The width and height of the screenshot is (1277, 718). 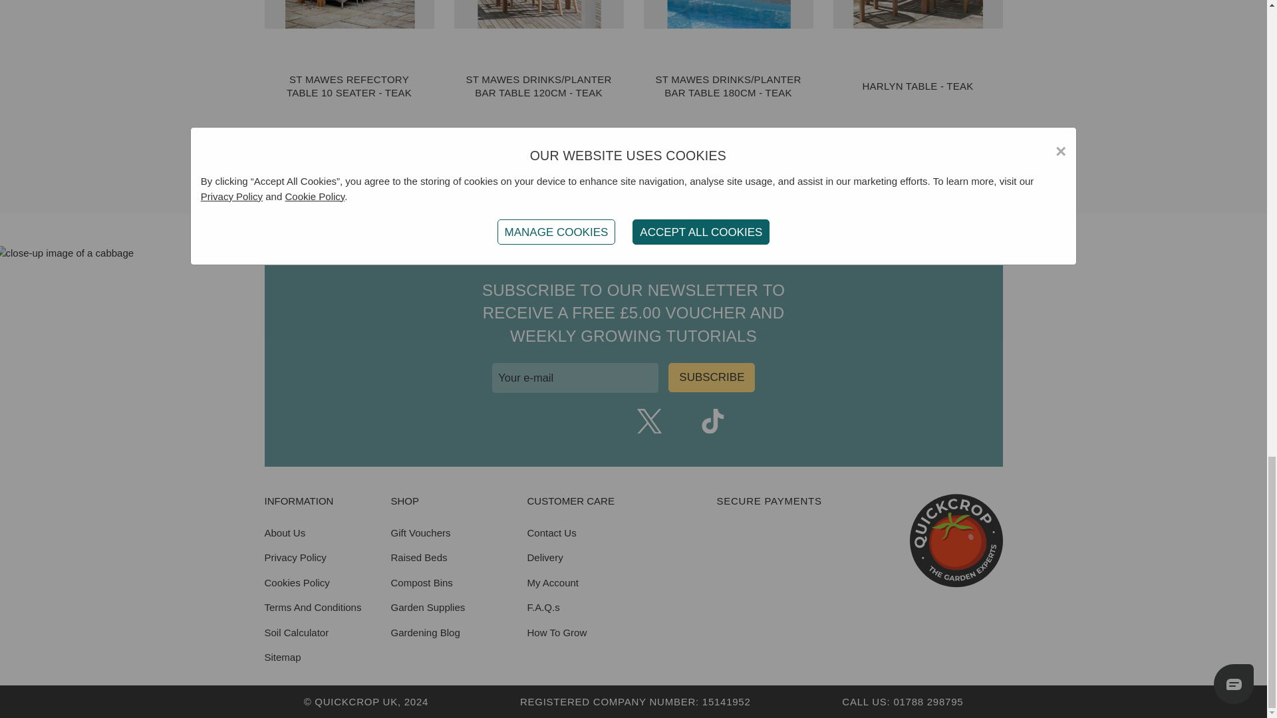 I want to click on St Mawes outdoor Drinks and Planter Table, so click(x=537, y=15).